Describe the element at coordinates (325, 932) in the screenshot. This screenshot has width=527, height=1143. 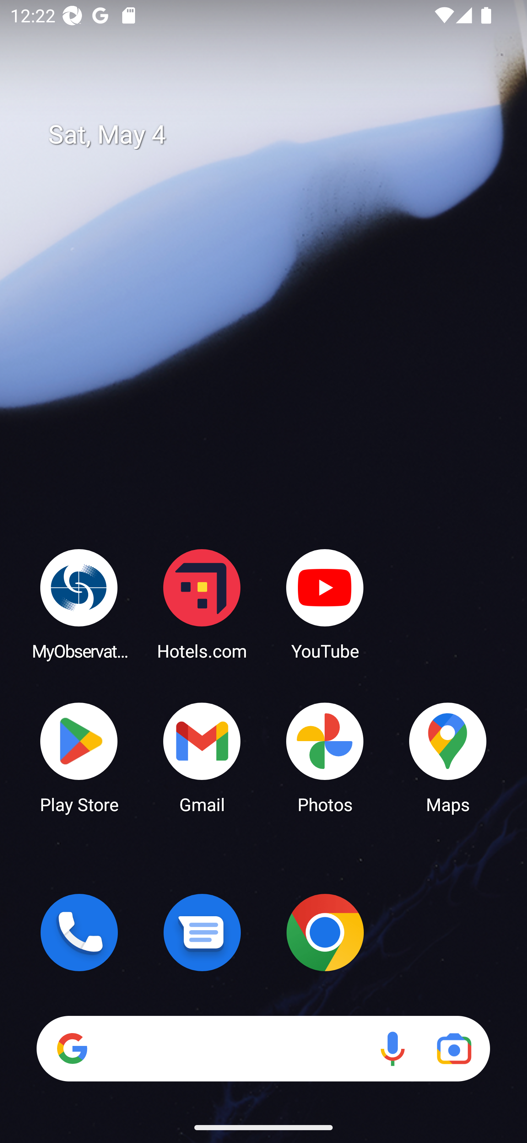
I see `Chrome` at that location.